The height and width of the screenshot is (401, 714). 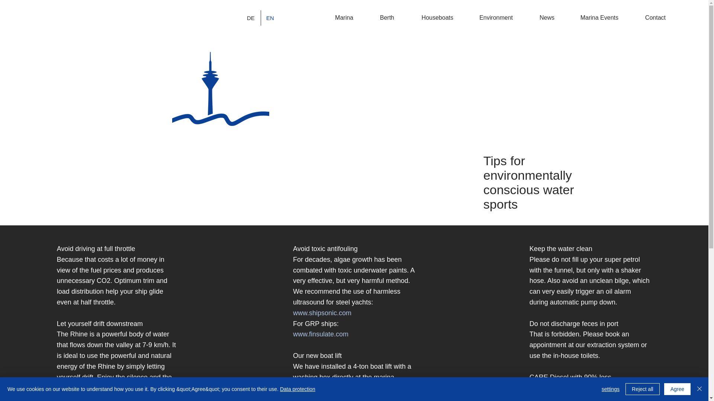 I want to click on DE, so click(x=251, y=18).